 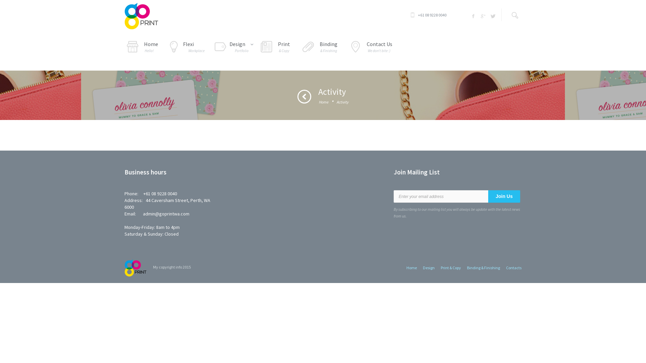 I want to click on Facebook, so click(x=473, y=16).